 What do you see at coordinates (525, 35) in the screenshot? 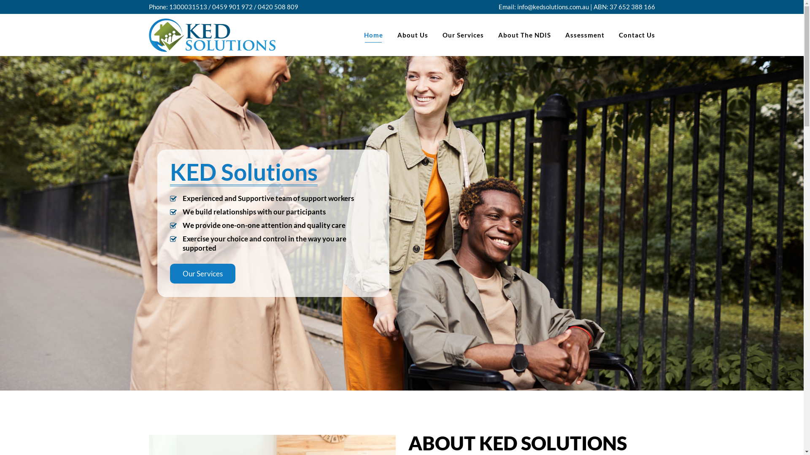
I see `About The NDIS` at bounding box center [525, 35].